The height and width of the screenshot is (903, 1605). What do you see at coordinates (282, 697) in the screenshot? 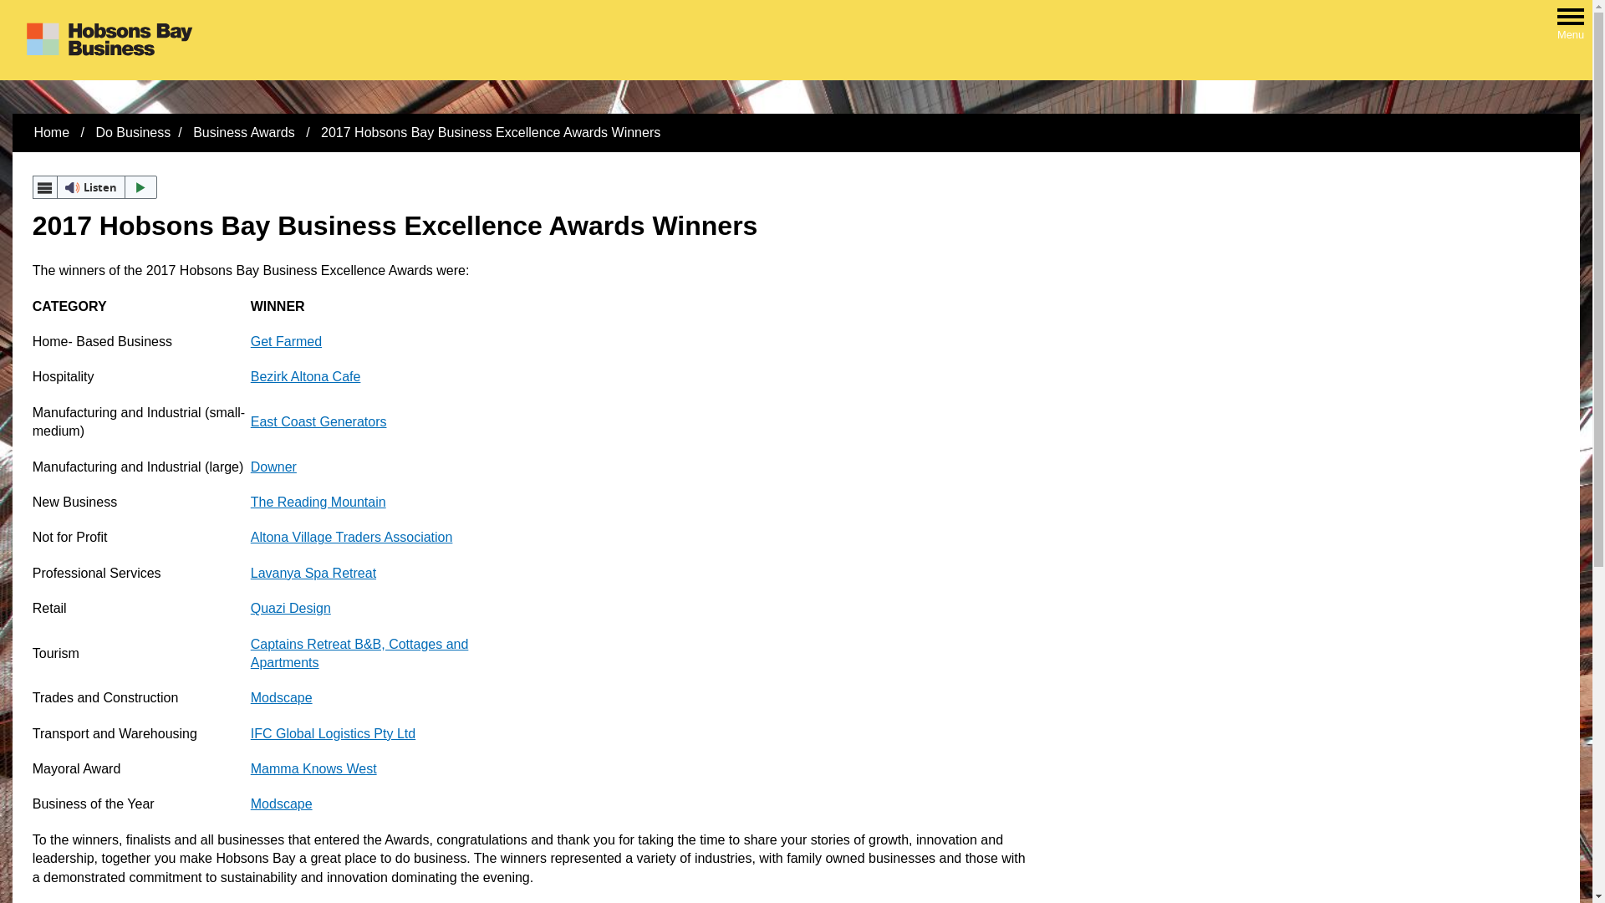
I see `Modscape` at bounding box center [282, 697].